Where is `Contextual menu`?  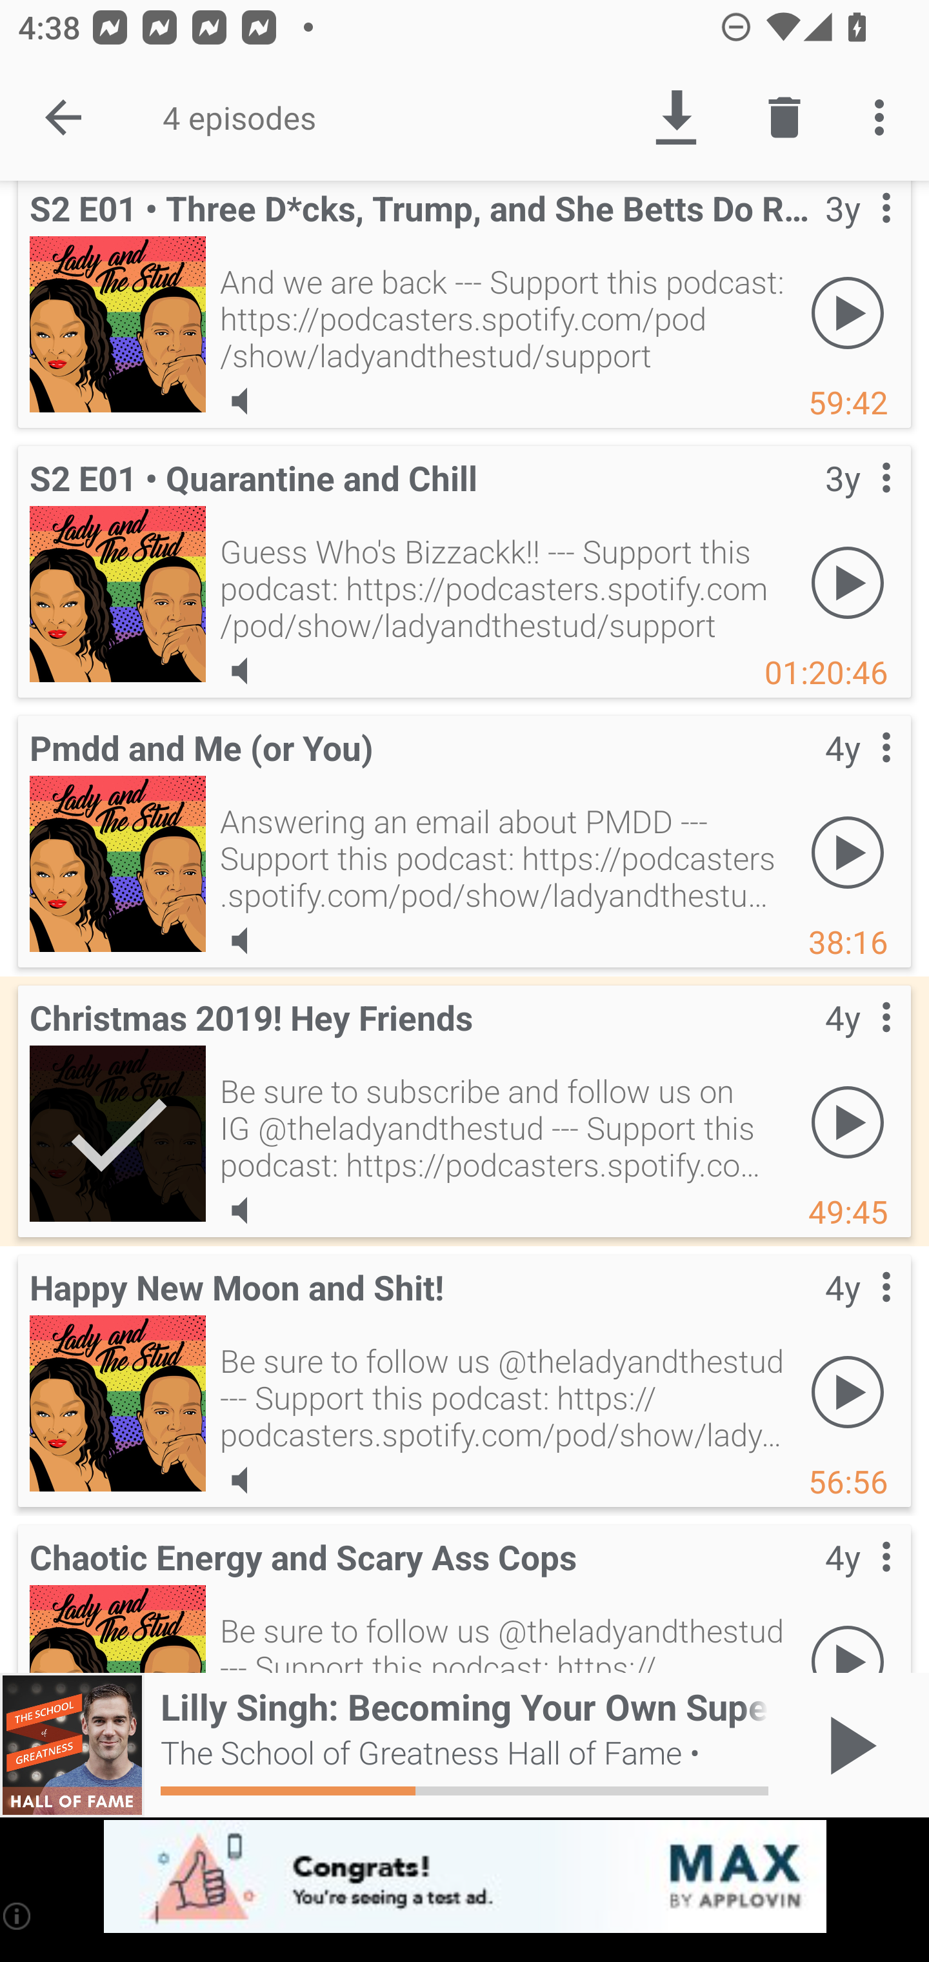
Contextual menu is located at coordinates (858, 504).